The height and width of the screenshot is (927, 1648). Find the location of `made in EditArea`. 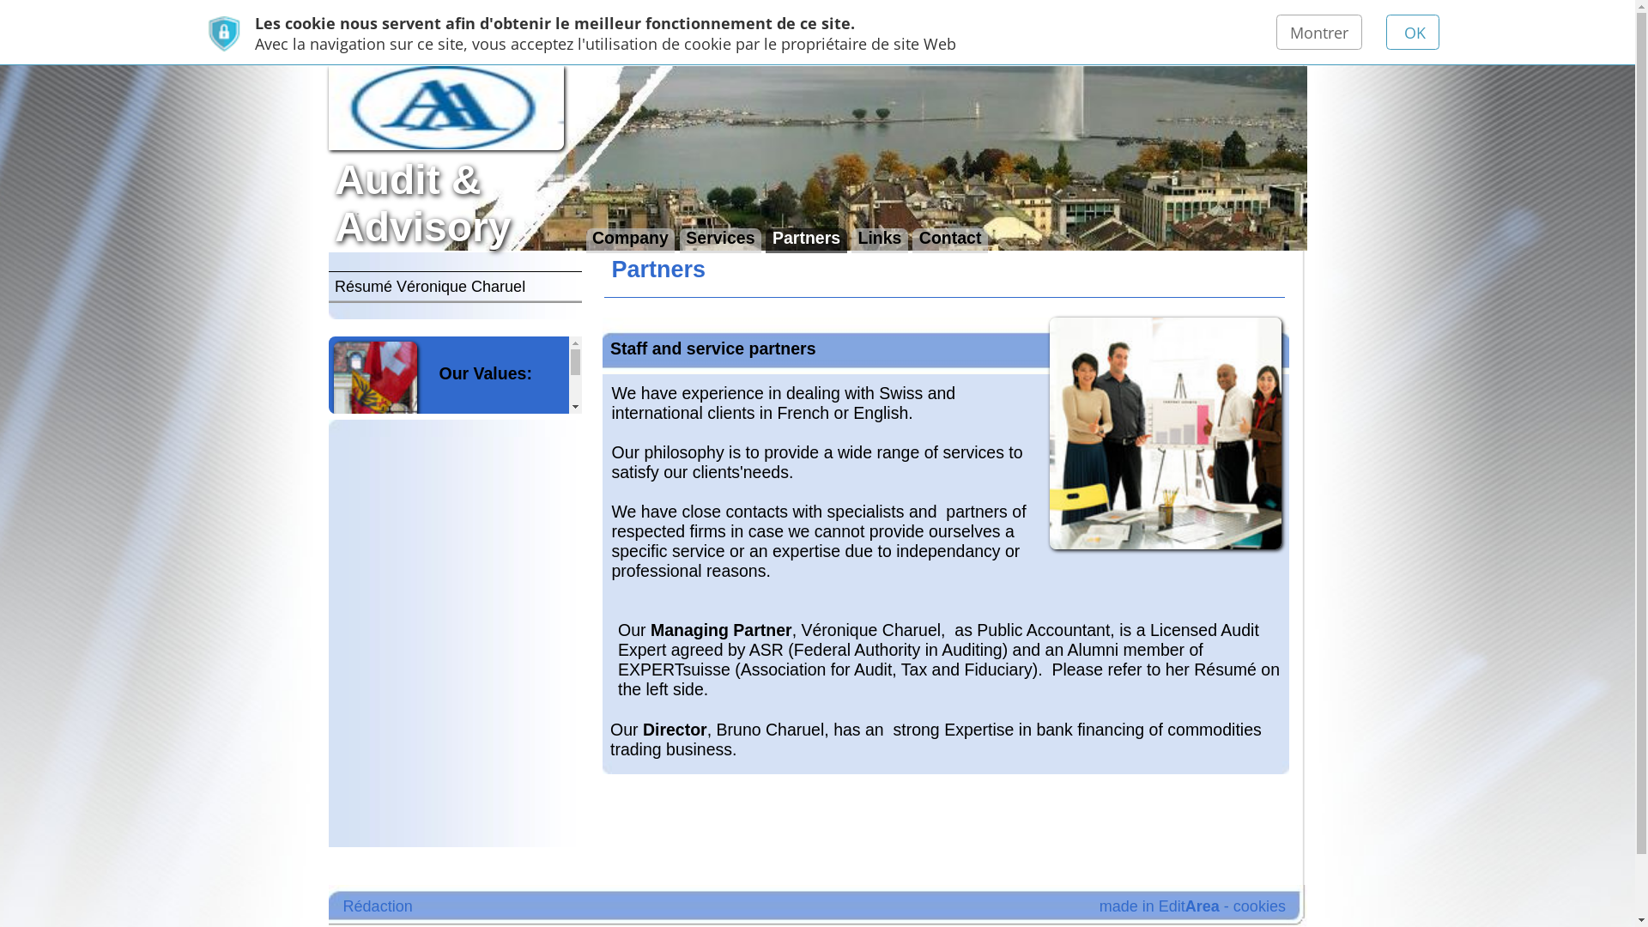

made in EditArea is located at coordinates (772, 604).